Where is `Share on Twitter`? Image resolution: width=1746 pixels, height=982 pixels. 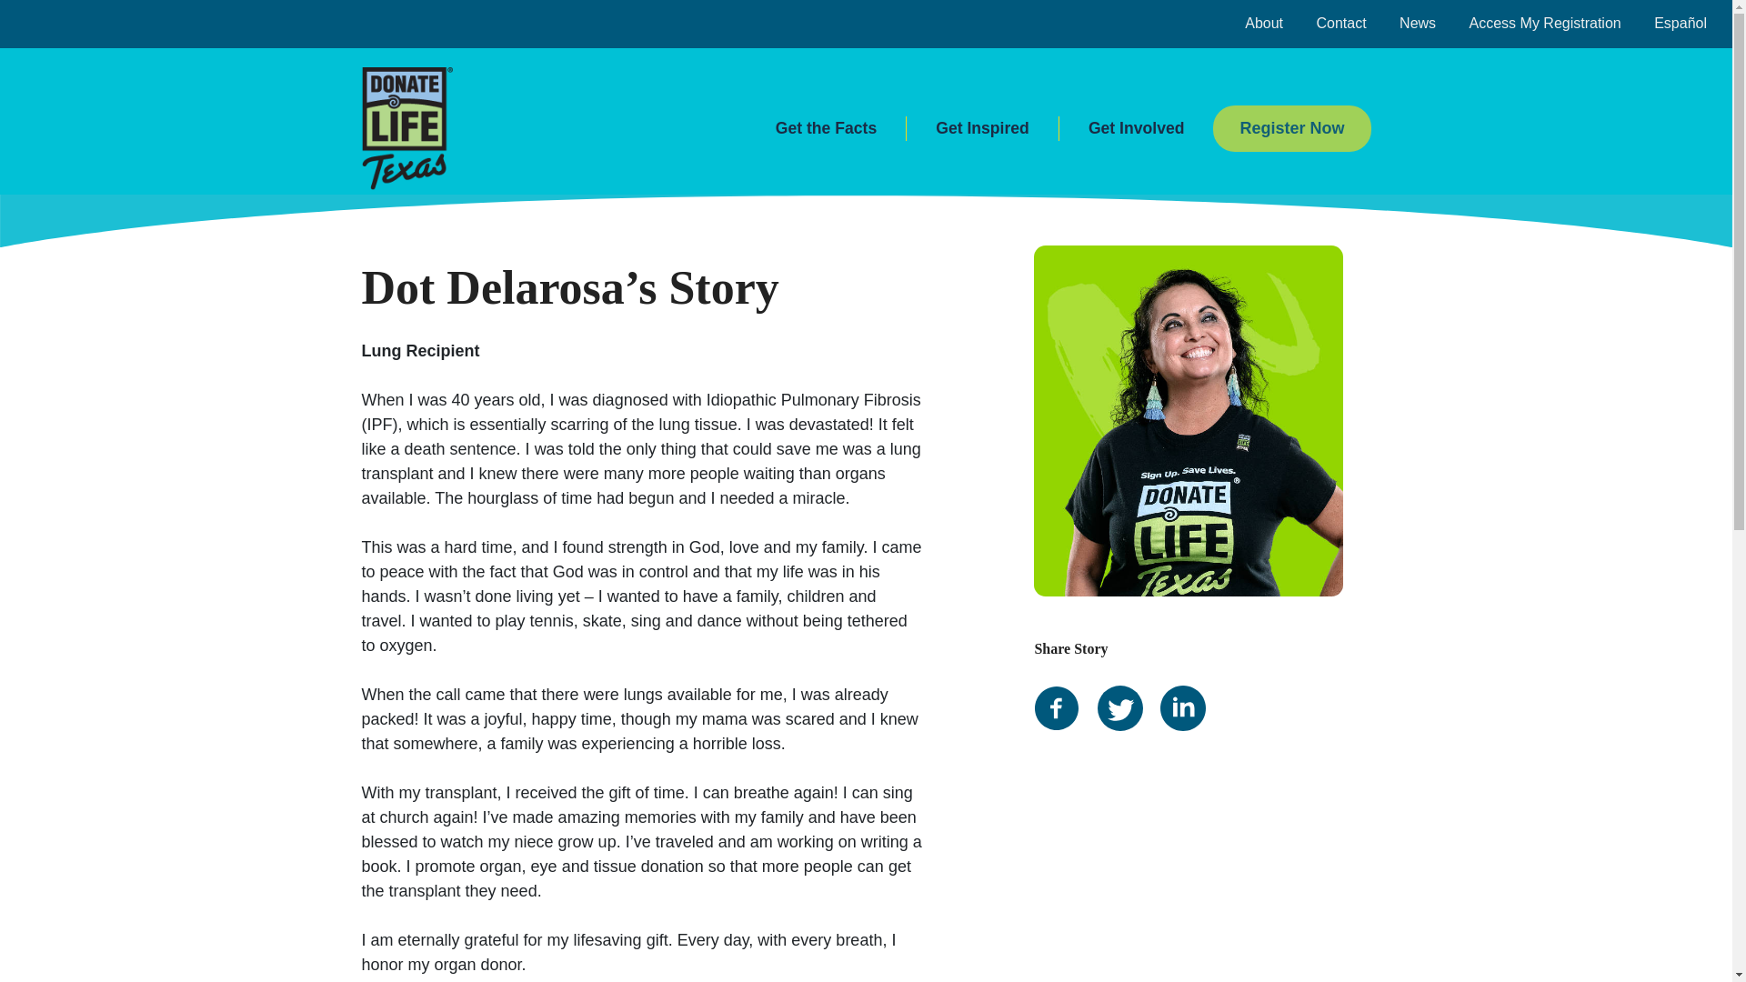 Share on Twitter is located at coordinates (1127, 682).